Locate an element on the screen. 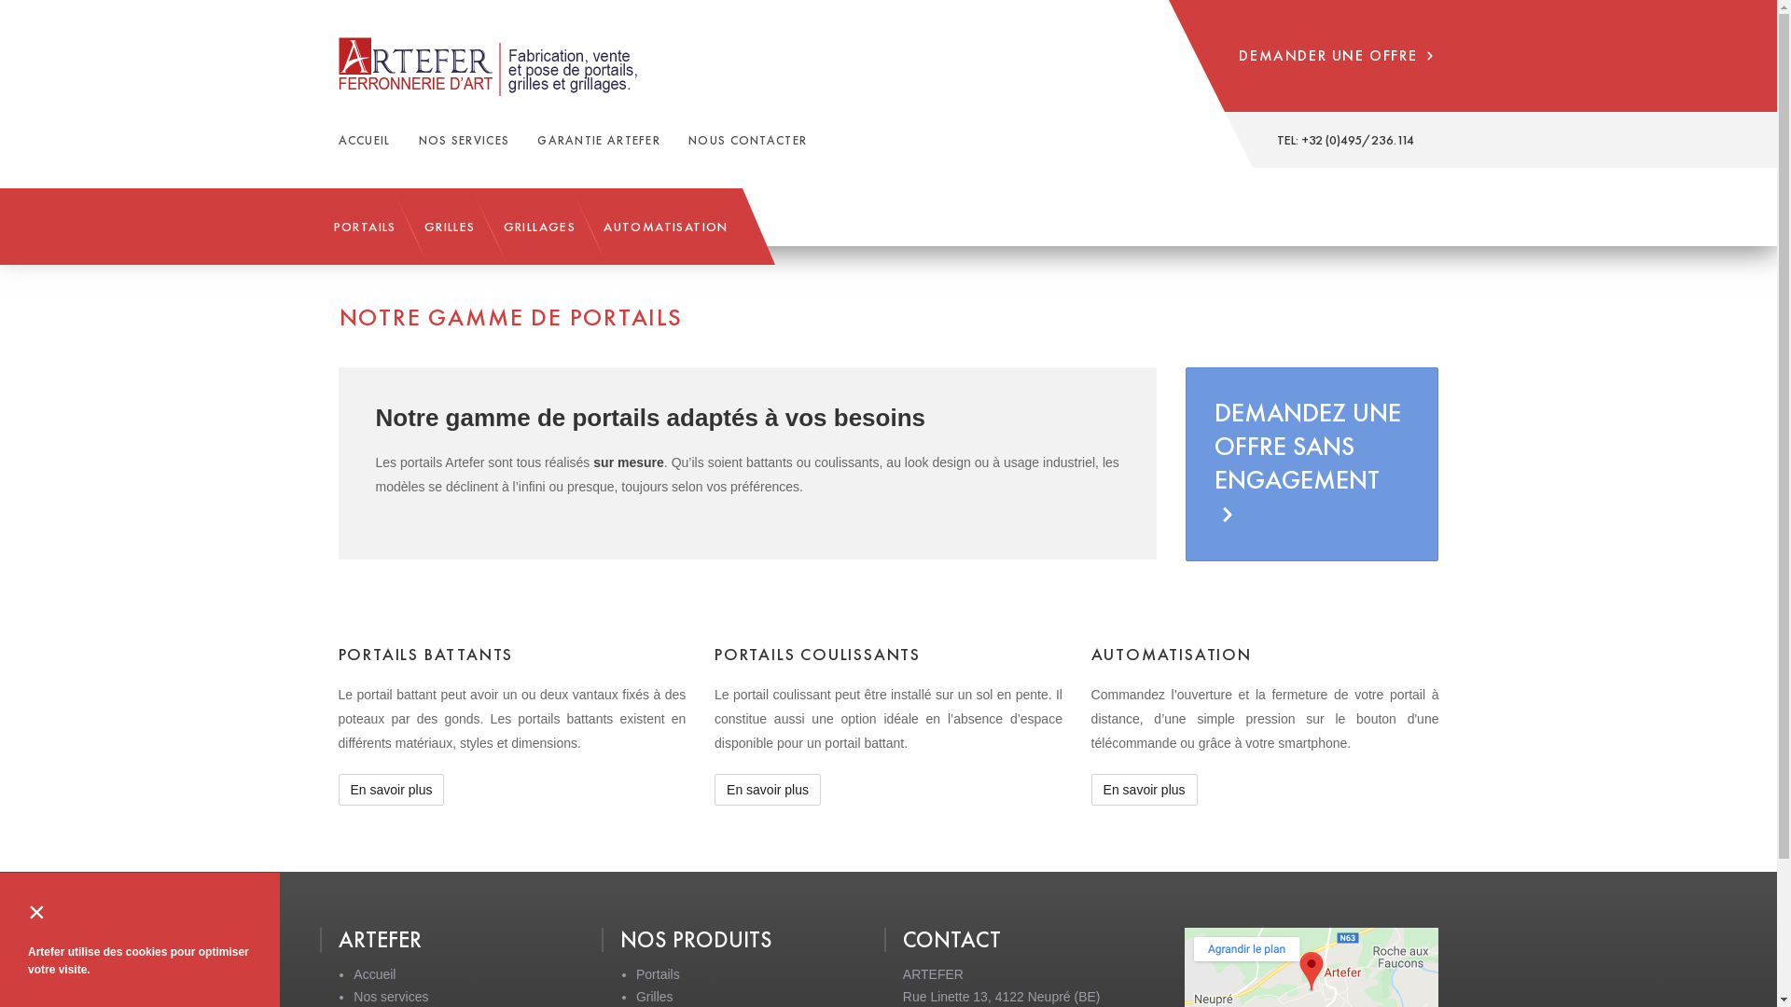 The width and height of the screenshot is (1791, 1007). ACCUEIL is located at coordinates (364, 142).